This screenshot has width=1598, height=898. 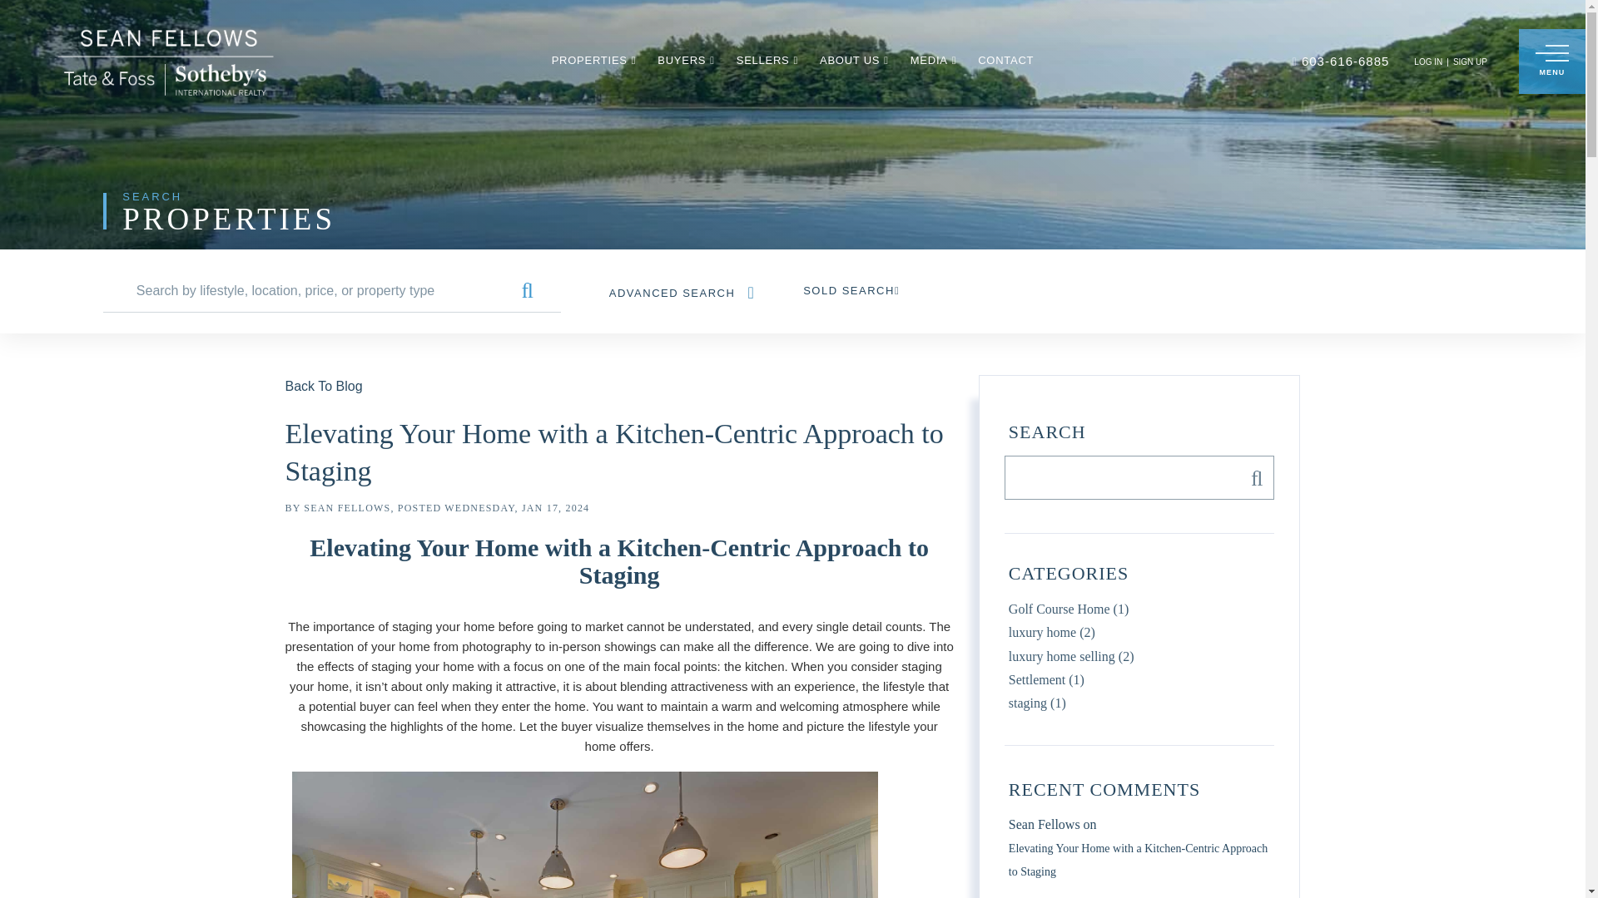 I want to click on MEDIA, so click(x=933, y=60).